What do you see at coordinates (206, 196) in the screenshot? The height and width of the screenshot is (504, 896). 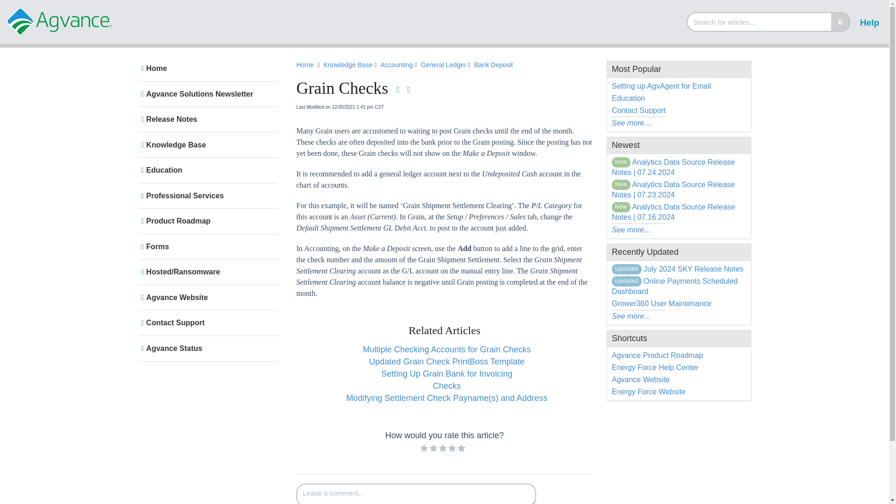 I see `Professional Services` at bounding box center [206, 196].